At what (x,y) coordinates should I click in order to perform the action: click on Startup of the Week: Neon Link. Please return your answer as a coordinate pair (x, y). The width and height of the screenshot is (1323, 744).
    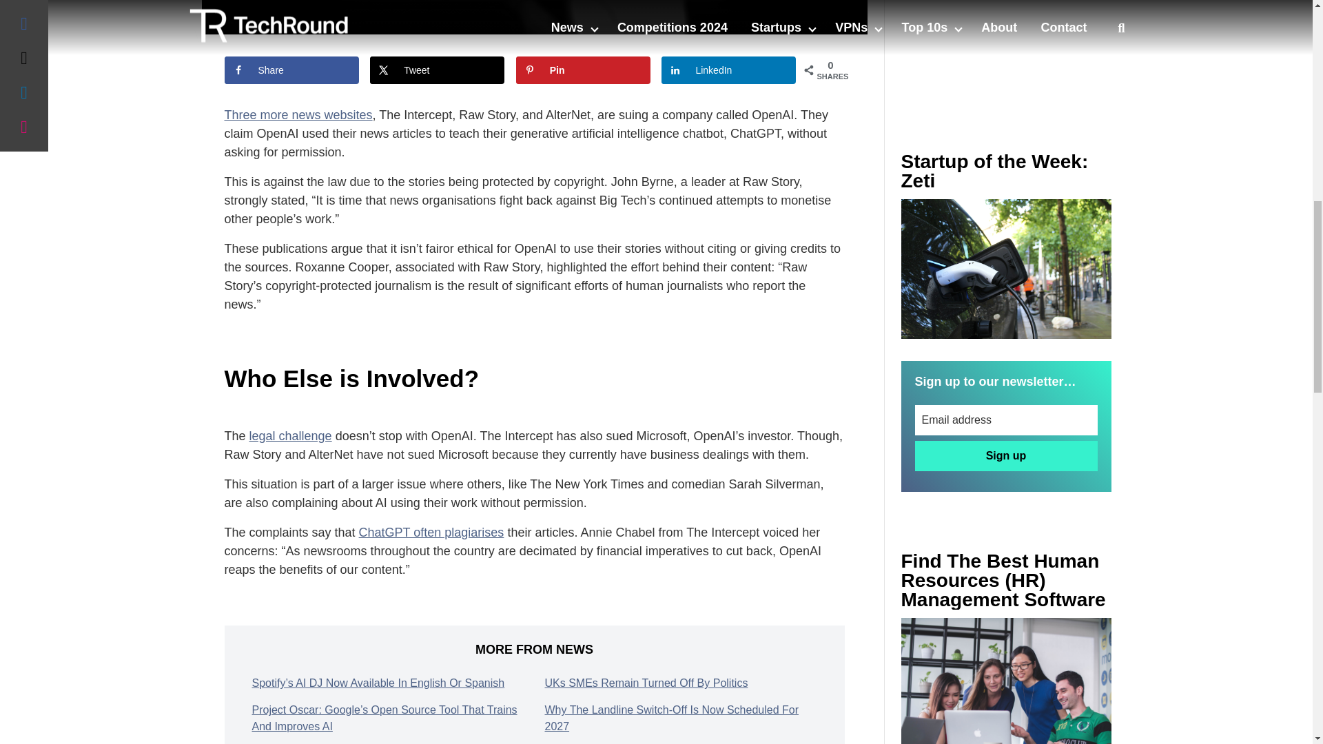
    Looking at the image, I should click on (1006, 269).